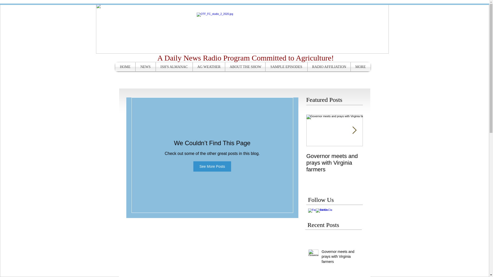 The width and height of the screenshot is (493, 277). I want to click on Governor meets and prays with Virginia farmers, so click(334, 163).